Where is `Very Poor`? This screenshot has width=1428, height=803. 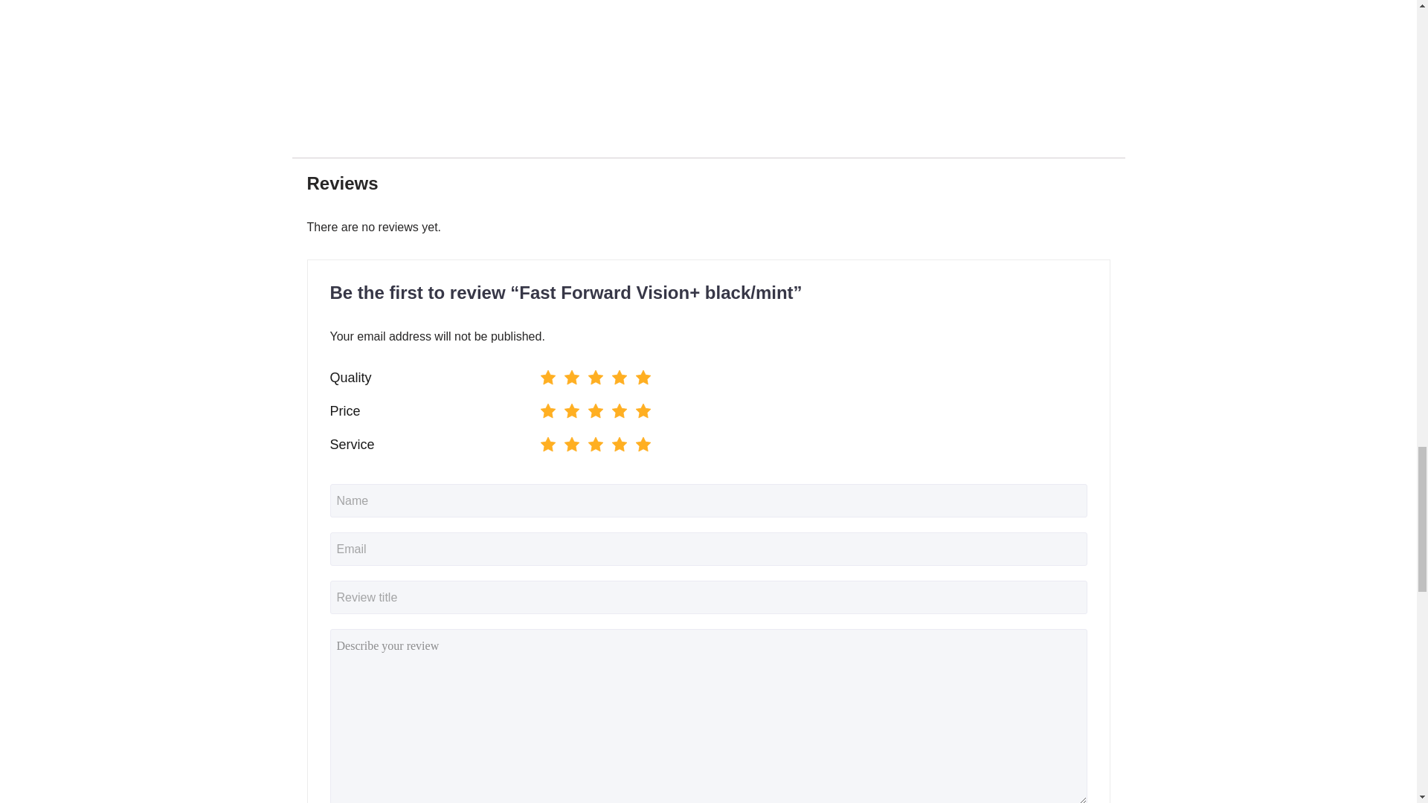 Very Poor is located at coordinates (547, 379).